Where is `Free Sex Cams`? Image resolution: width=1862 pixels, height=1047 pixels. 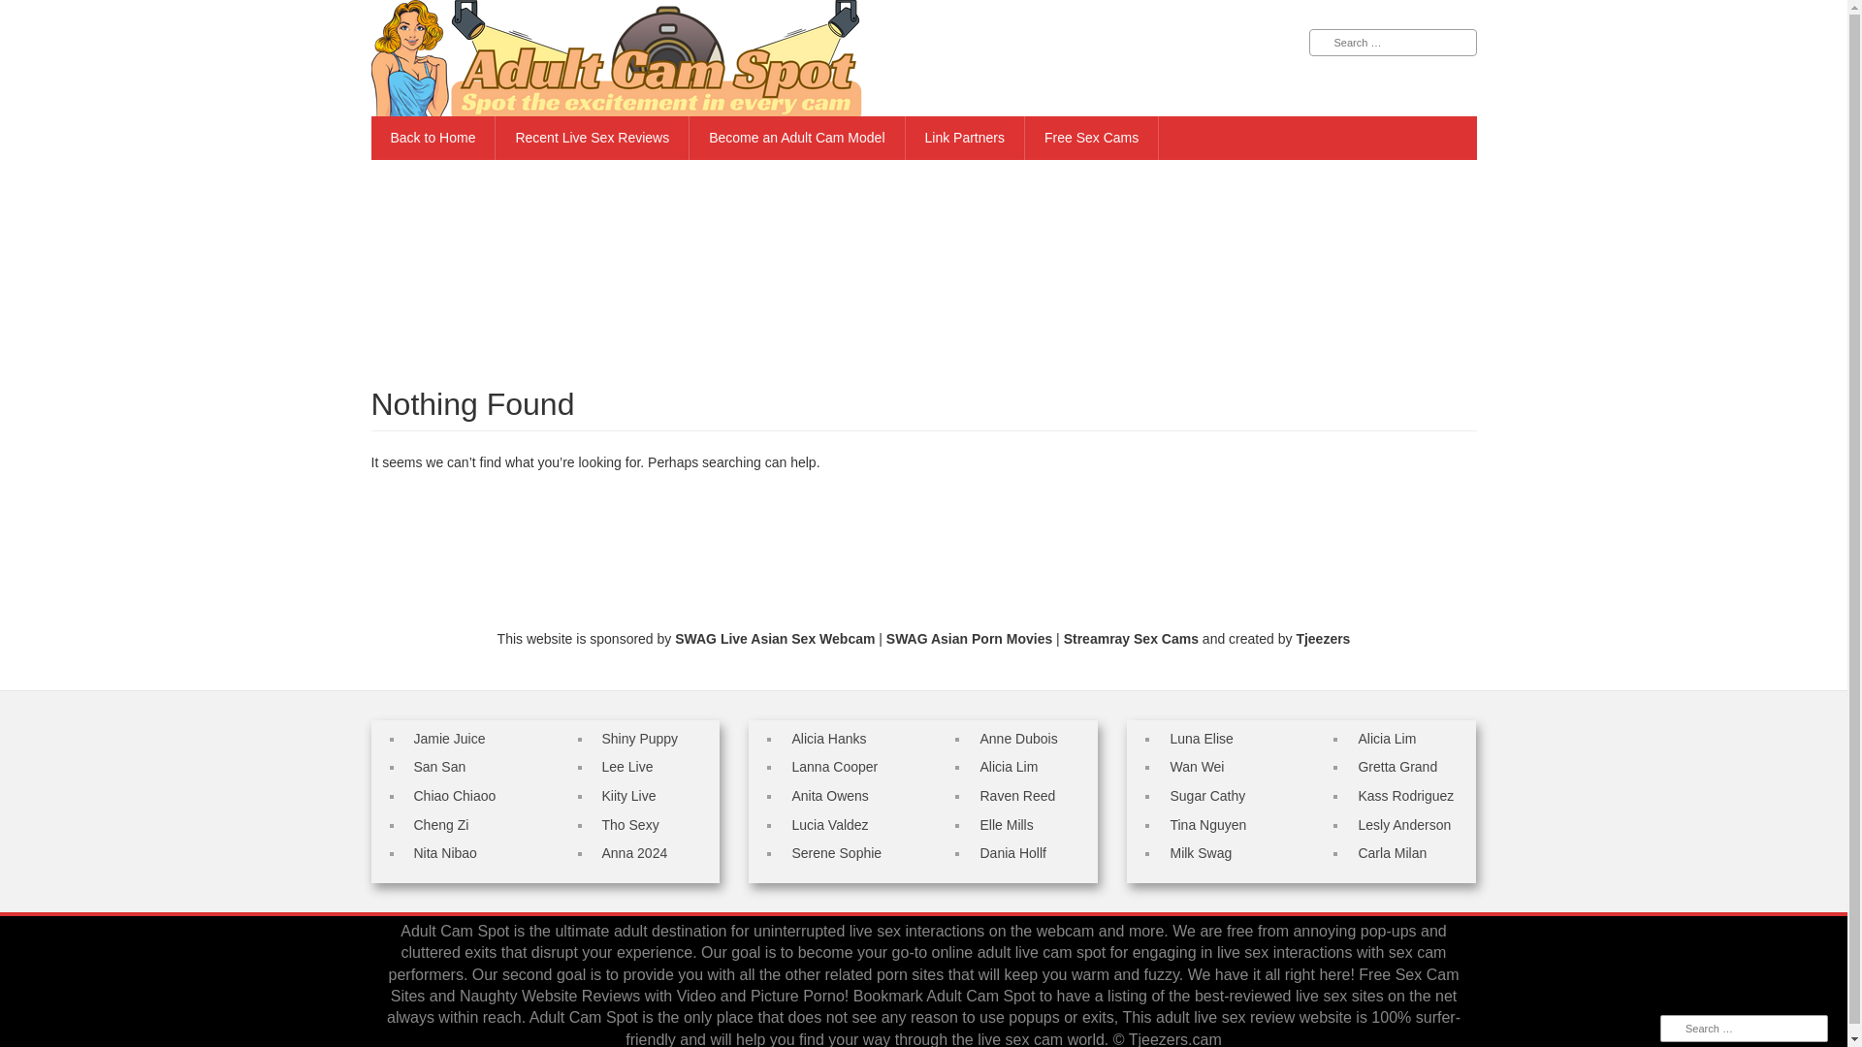
Free Sex Cams is located at coordinates (1092, 138).